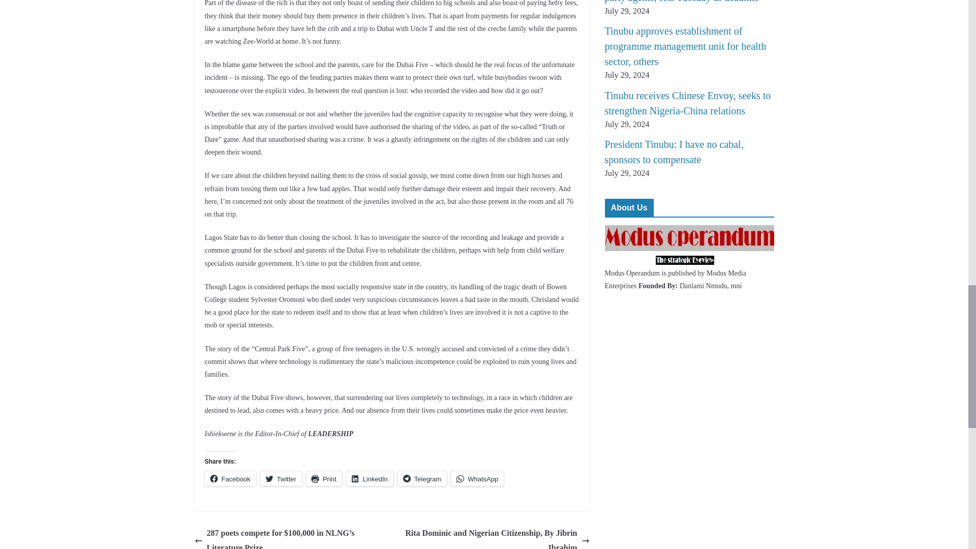 This screenshot has width=976, height=549. I want to click on Click to share on Twitter, so click(281, 478).